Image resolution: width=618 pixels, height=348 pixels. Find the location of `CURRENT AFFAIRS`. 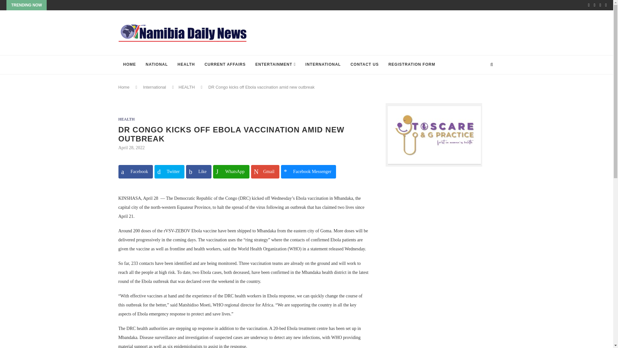

CURRENT AFFAIRS is located at coordinates (225, 64).